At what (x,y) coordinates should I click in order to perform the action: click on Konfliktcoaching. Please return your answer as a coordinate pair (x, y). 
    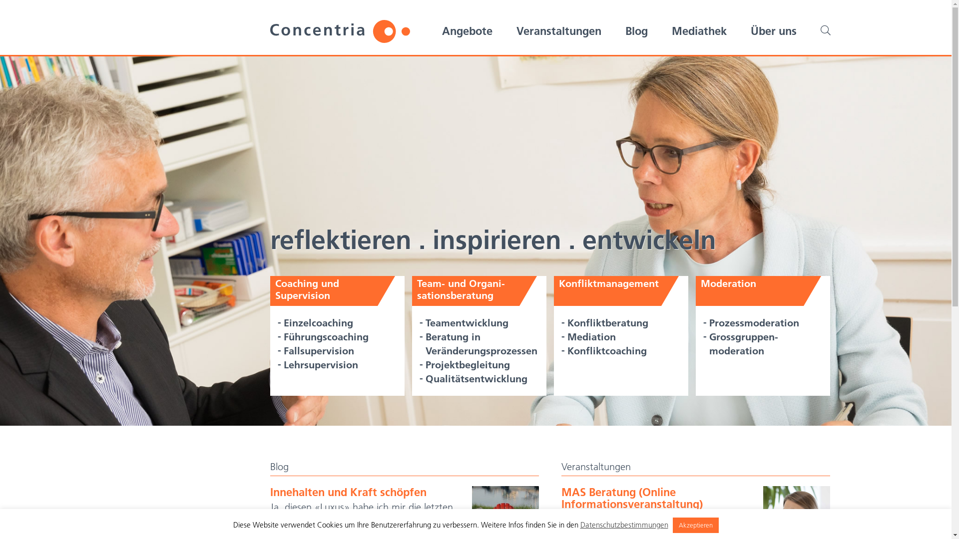
    Looking at the image, I should click on (607, 351).